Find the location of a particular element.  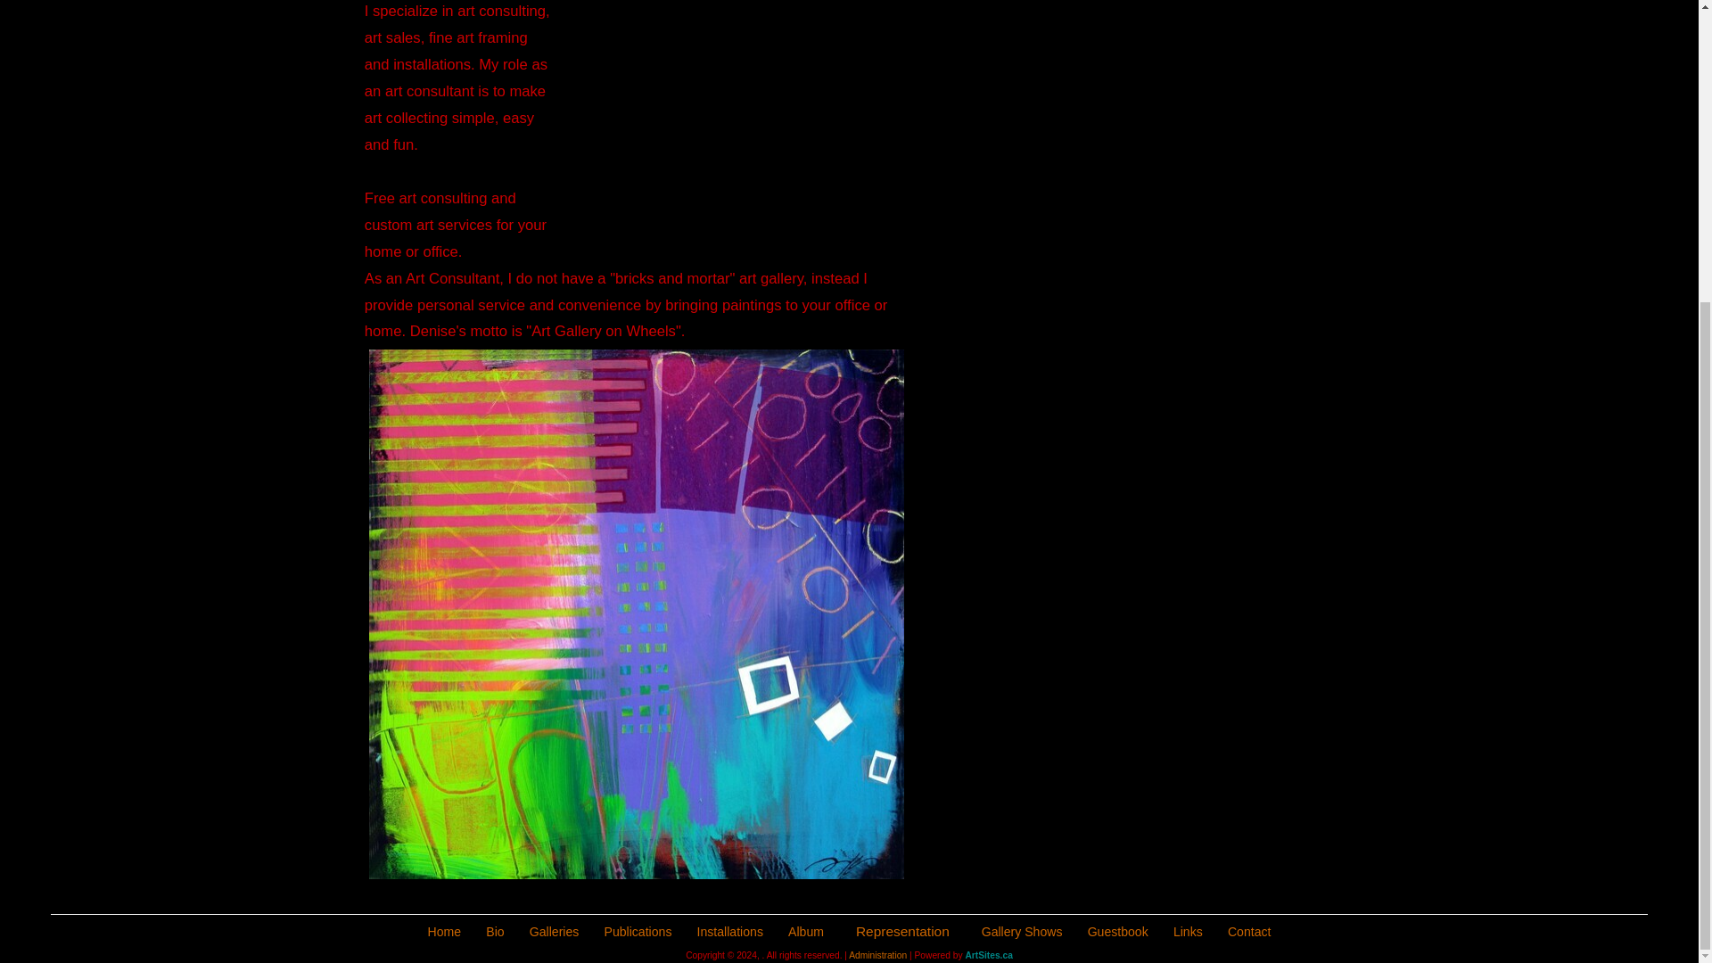

Publications is located at coordinates (638, 931).